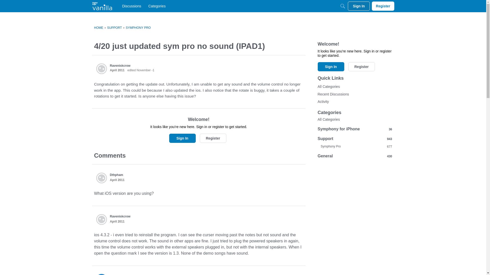  I want to click on SUPPORT, so click(115, 28).